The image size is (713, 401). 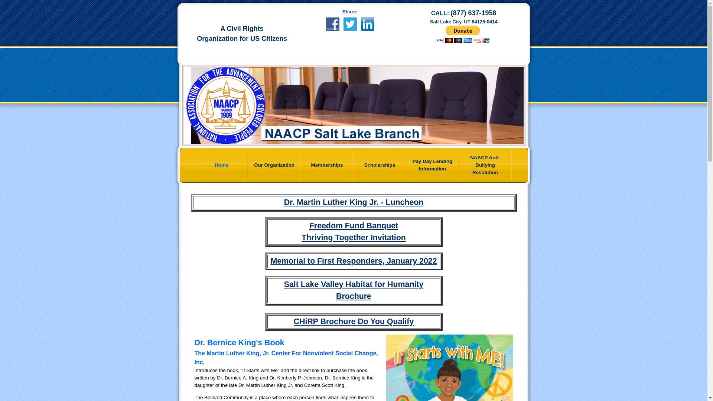 I want to click on CHiRP Brochure Do You Qualify, so click(x=354, y=322).